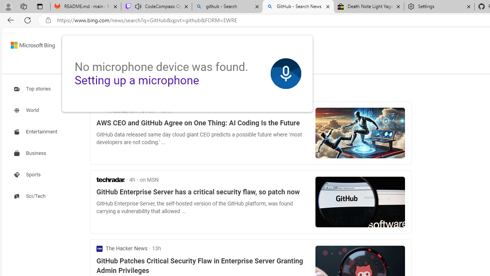  Describe the element at coordinates (151, 67) in the screenshot. I see `IMAGES` at that location.